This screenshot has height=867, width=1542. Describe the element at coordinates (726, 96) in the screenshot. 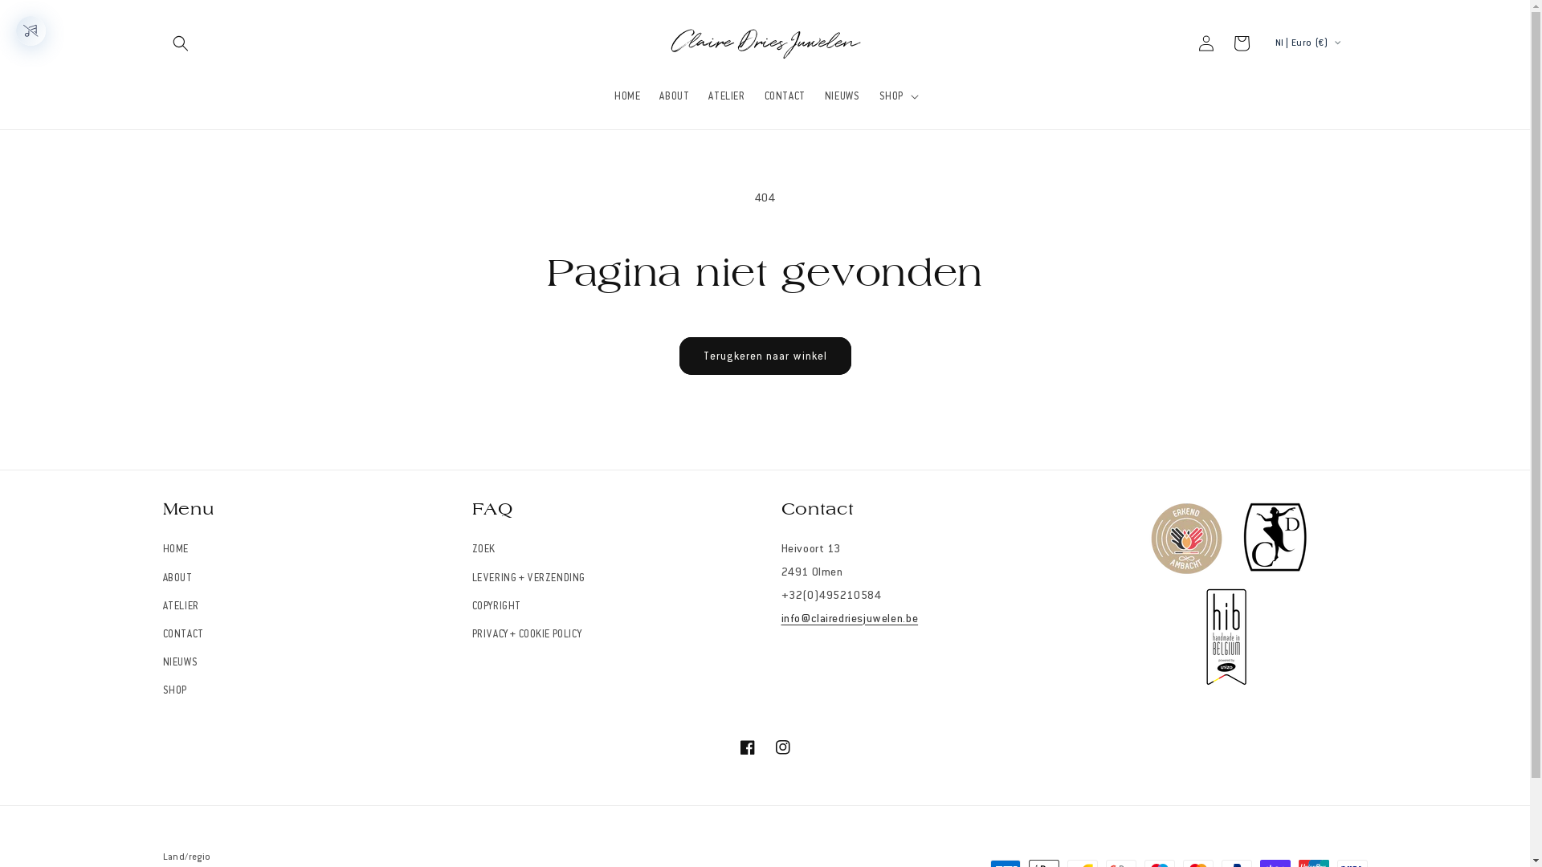

I see `ATELIER` at that location.